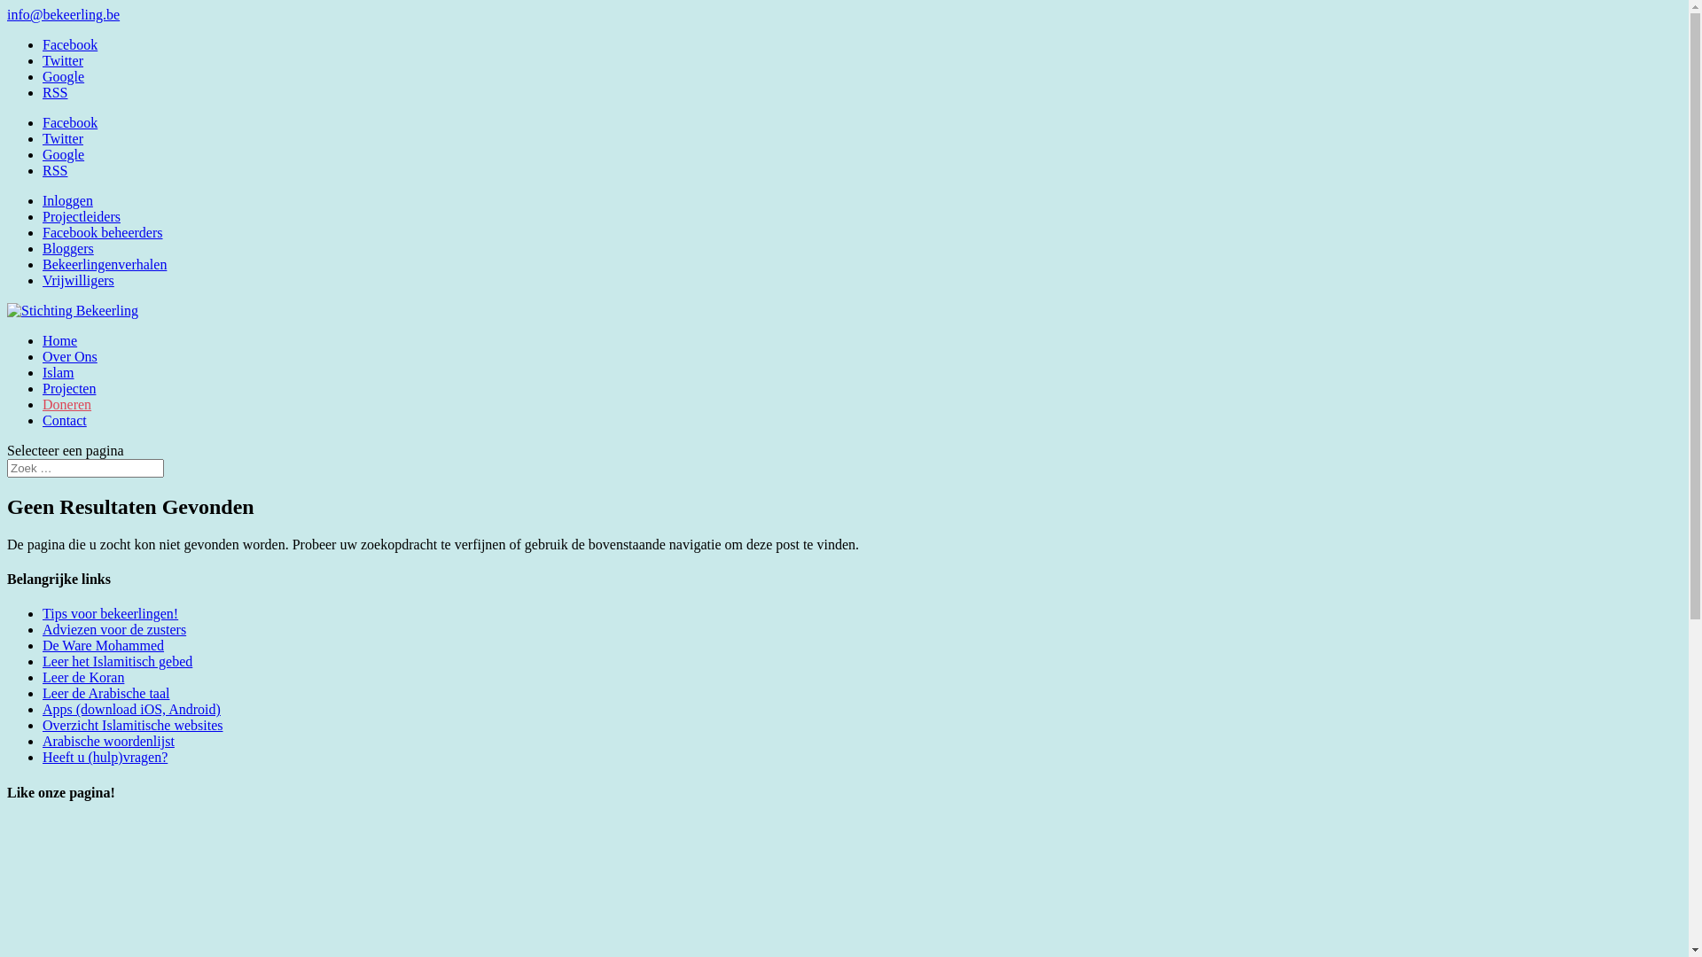 Image resolution: width=1702 pixels, height=957 pixels. Describe the element at coordinates (60, 340) in the screenshot. I see `Home` at that location.